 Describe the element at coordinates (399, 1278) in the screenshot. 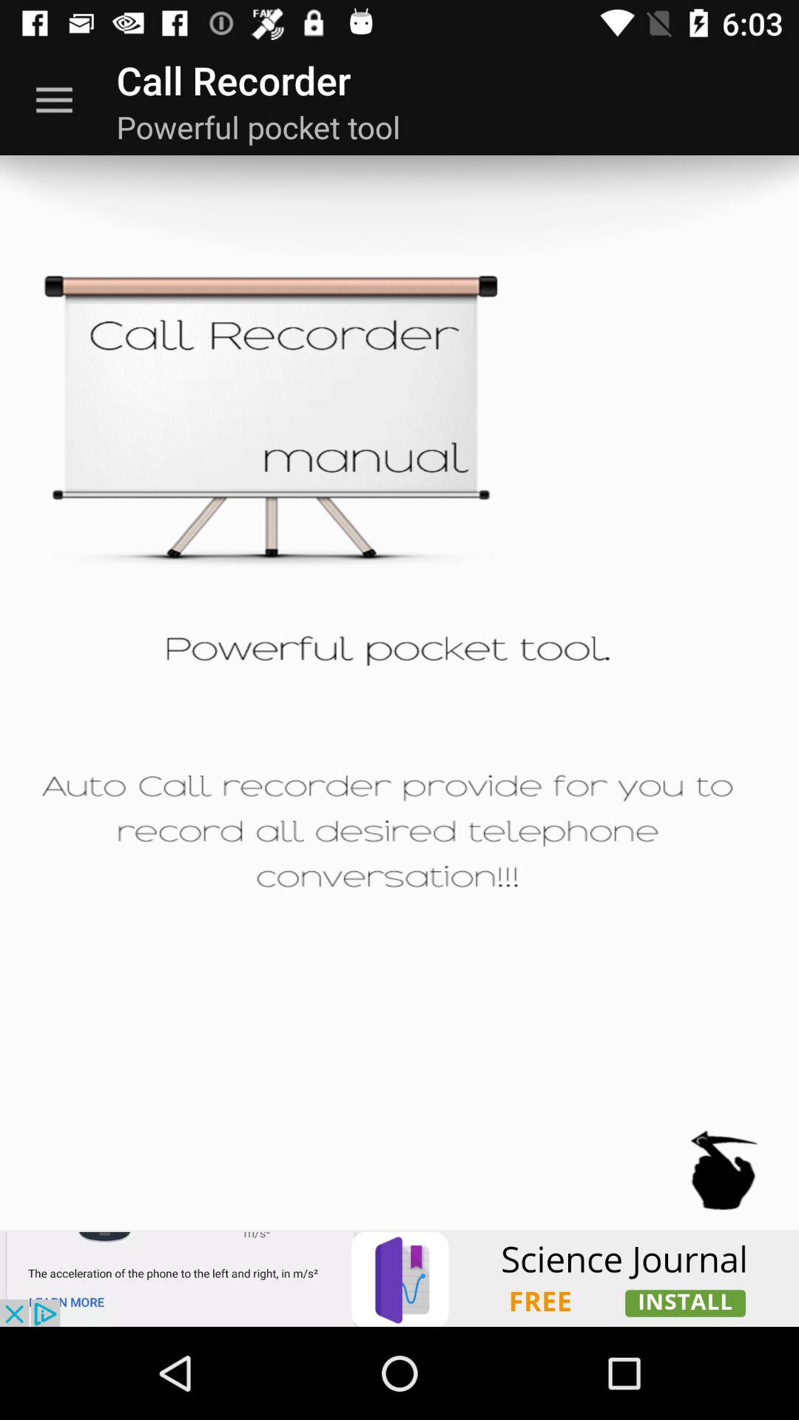

I see `advertisement in the bottom` at that location.